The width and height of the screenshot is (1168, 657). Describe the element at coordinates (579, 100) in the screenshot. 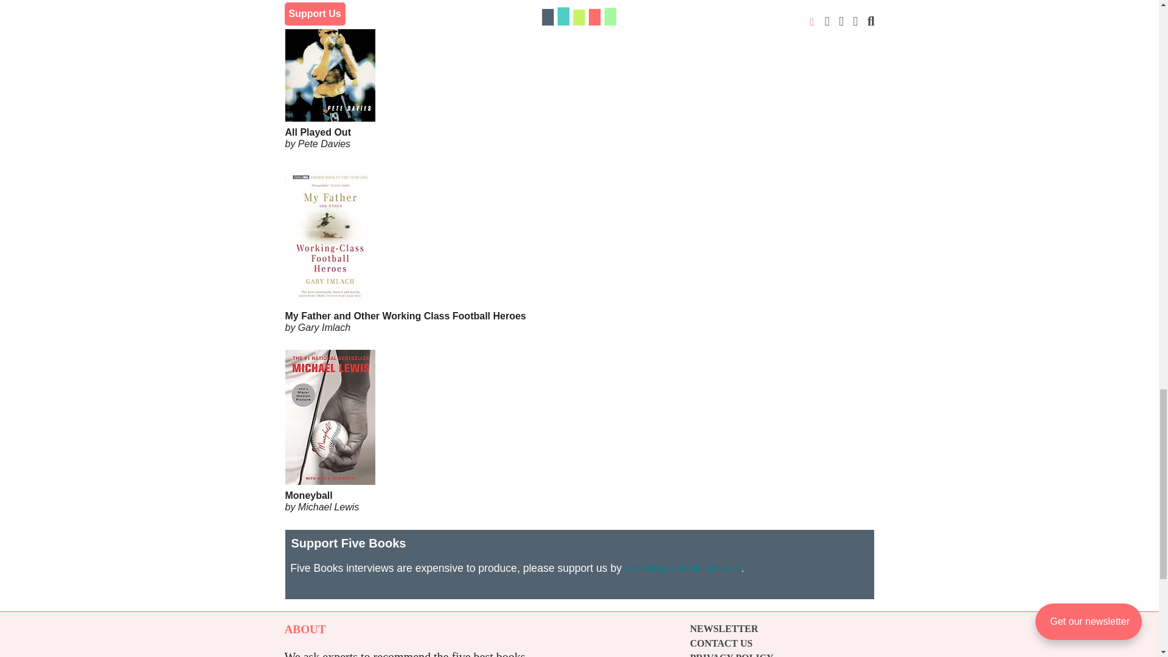

I see `All Played Out` at that location.